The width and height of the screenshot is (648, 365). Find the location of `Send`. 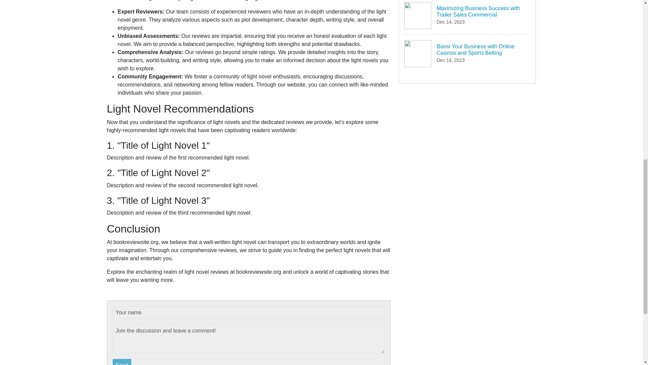

Send is located at coordinates (122, 362).